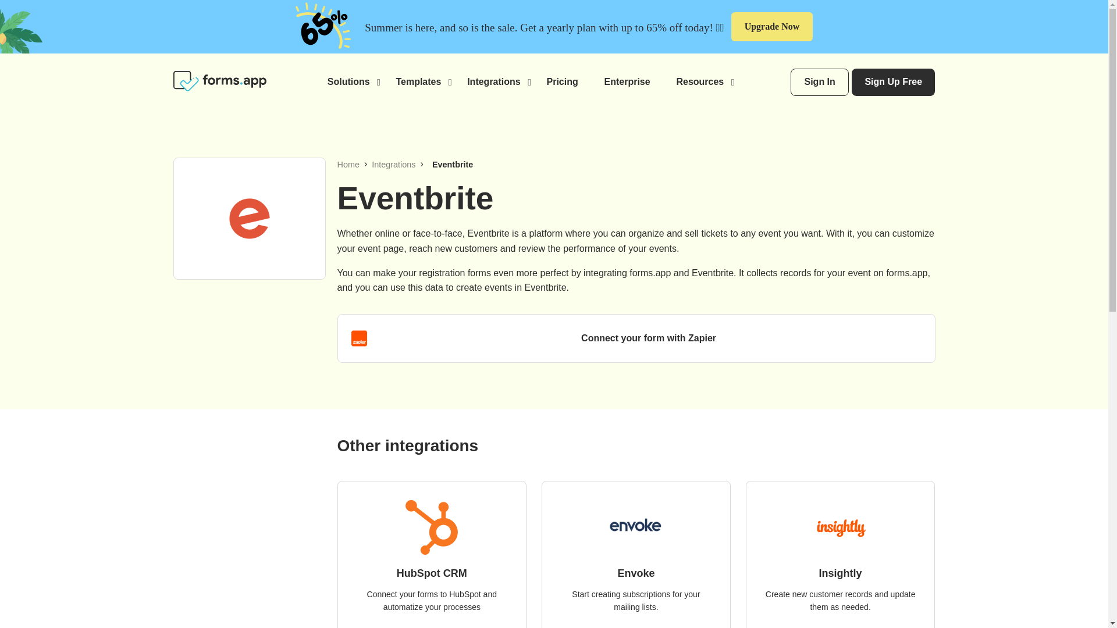 The height and width of the screenshot is (628, 1117). What do you see at coordinates (893, 82) in the screenshot?
I see `Sign Up Free` at bounding box center [893, 82].